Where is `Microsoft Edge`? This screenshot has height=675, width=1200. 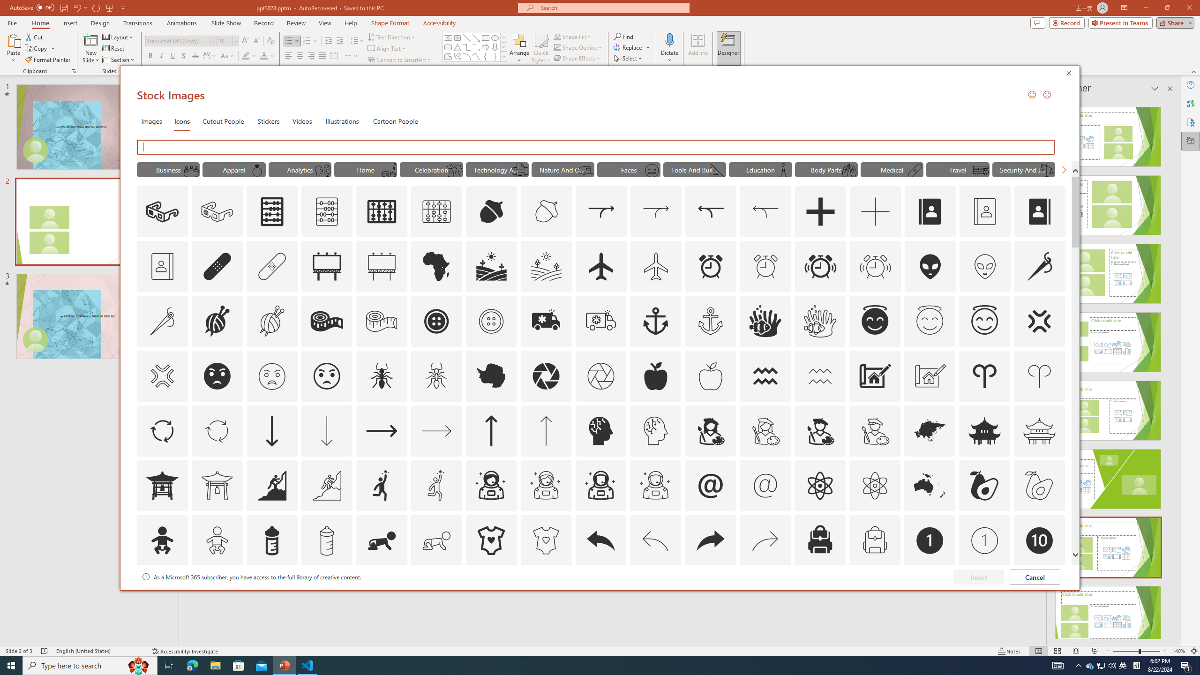 Microsoft Edge is located at coordinates (192, 666).